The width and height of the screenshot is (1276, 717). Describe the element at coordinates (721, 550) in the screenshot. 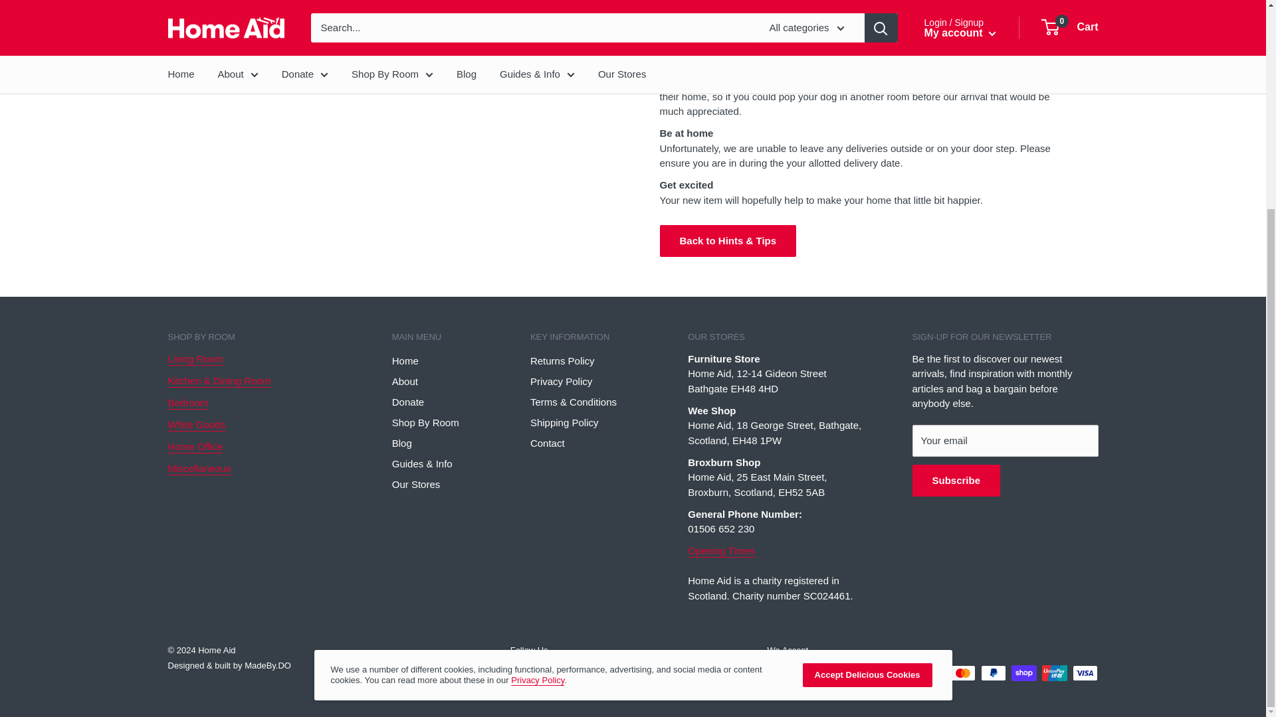

I see `Our Stores` at that location.